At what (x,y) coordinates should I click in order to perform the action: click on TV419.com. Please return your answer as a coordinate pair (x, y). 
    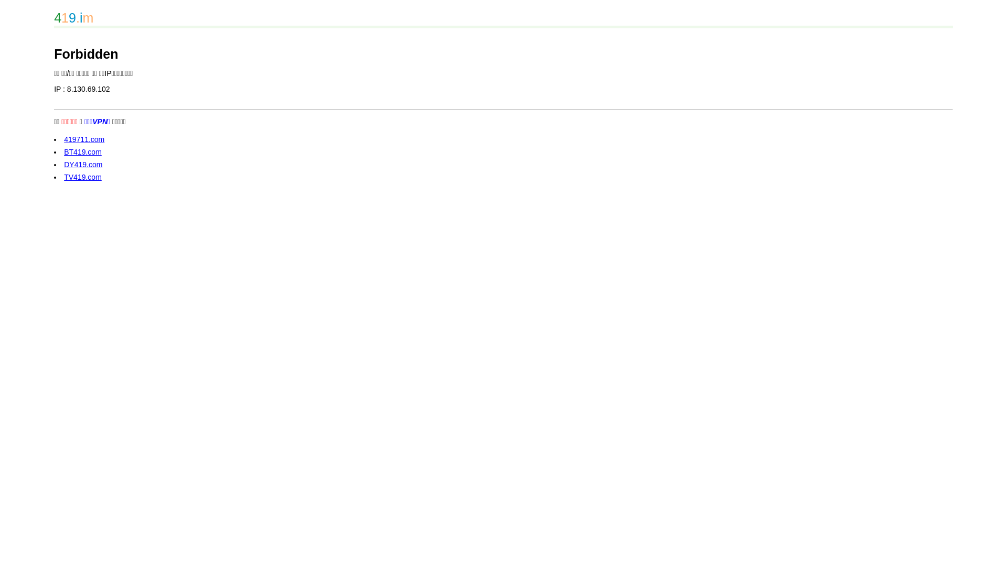
    Looking at the image, I should click on (83, 177).